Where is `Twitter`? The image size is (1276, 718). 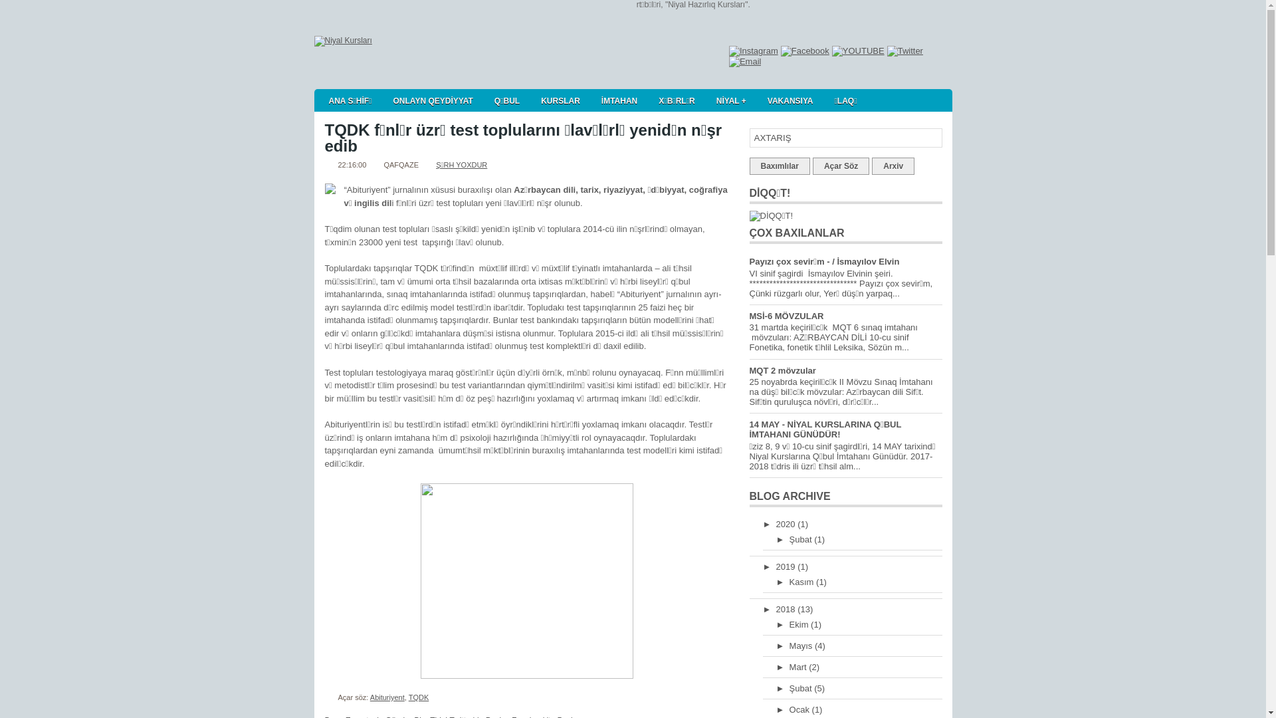 Twitter is located at coordinates (905, 51).